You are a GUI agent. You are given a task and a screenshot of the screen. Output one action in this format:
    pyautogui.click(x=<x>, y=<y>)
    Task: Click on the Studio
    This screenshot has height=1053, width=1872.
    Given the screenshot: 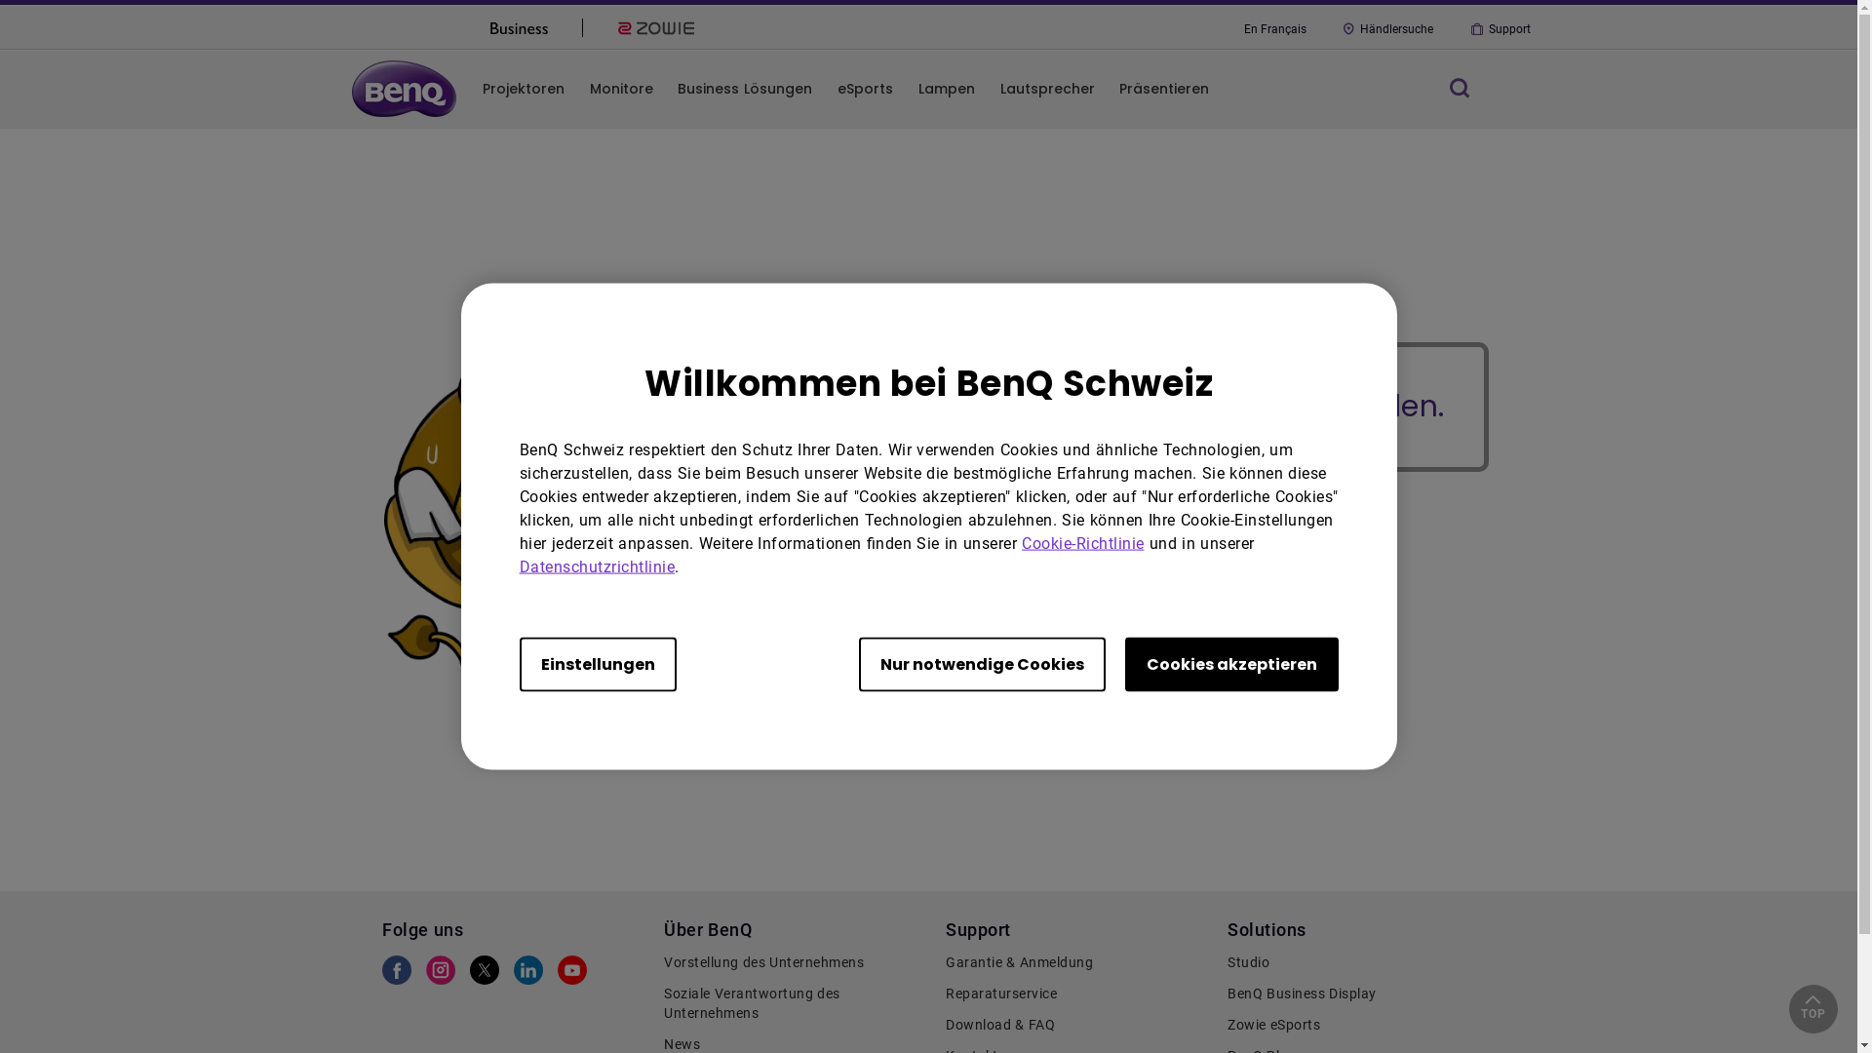 What is the action you would take?
    pyautogui.click(x=1359, y=963)
    